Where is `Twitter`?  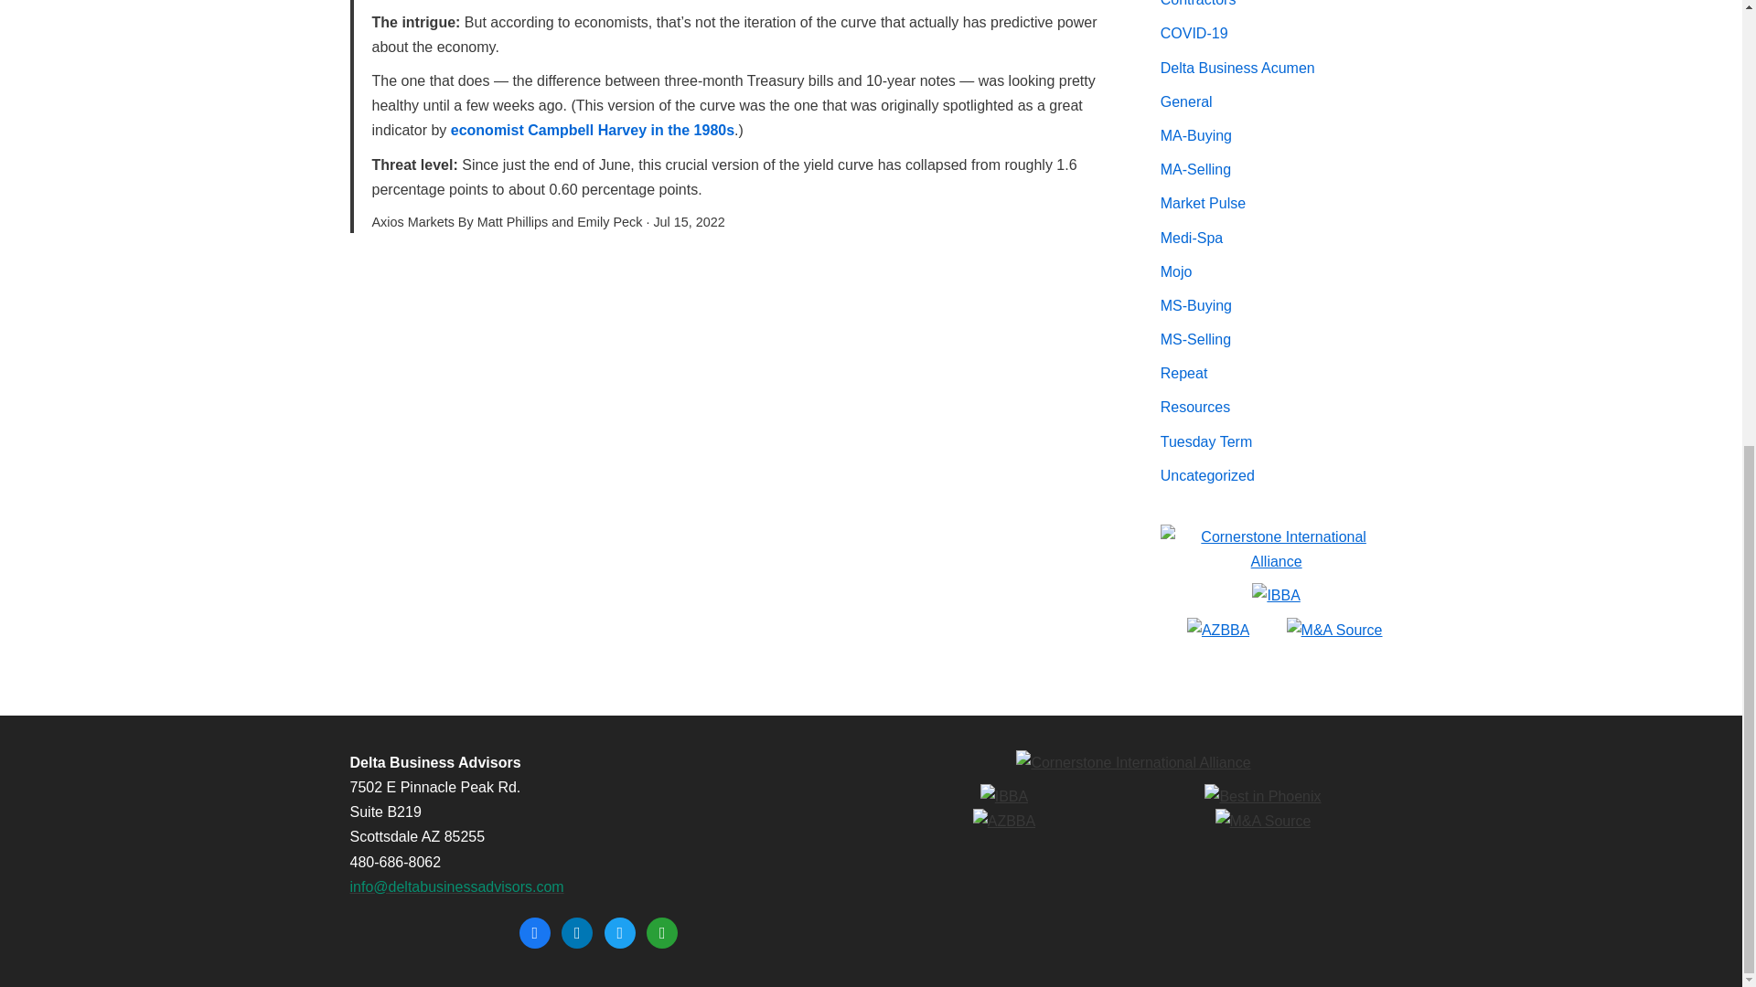 Twitter is located at coordinates (577, 931).